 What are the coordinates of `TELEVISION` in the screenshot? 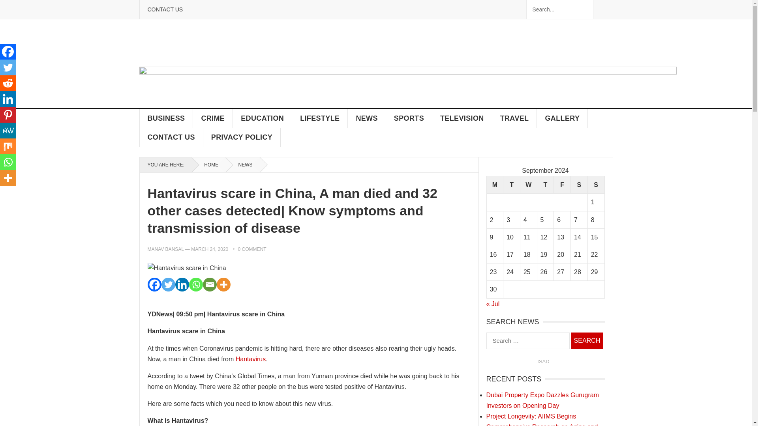 It's located at (462, 118).